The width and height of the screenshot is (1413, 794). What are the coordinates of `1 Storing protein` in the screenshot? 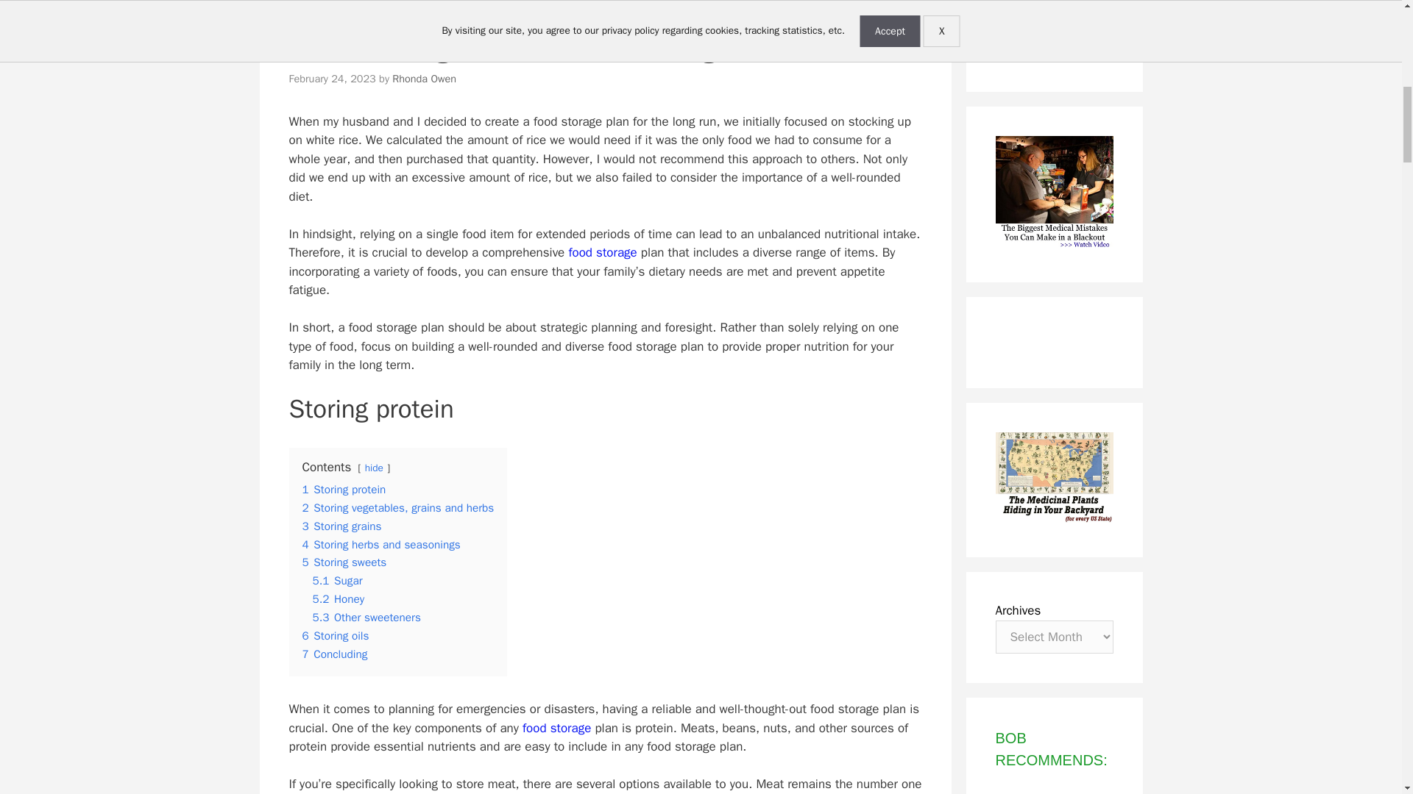 It's located at (344, 490).